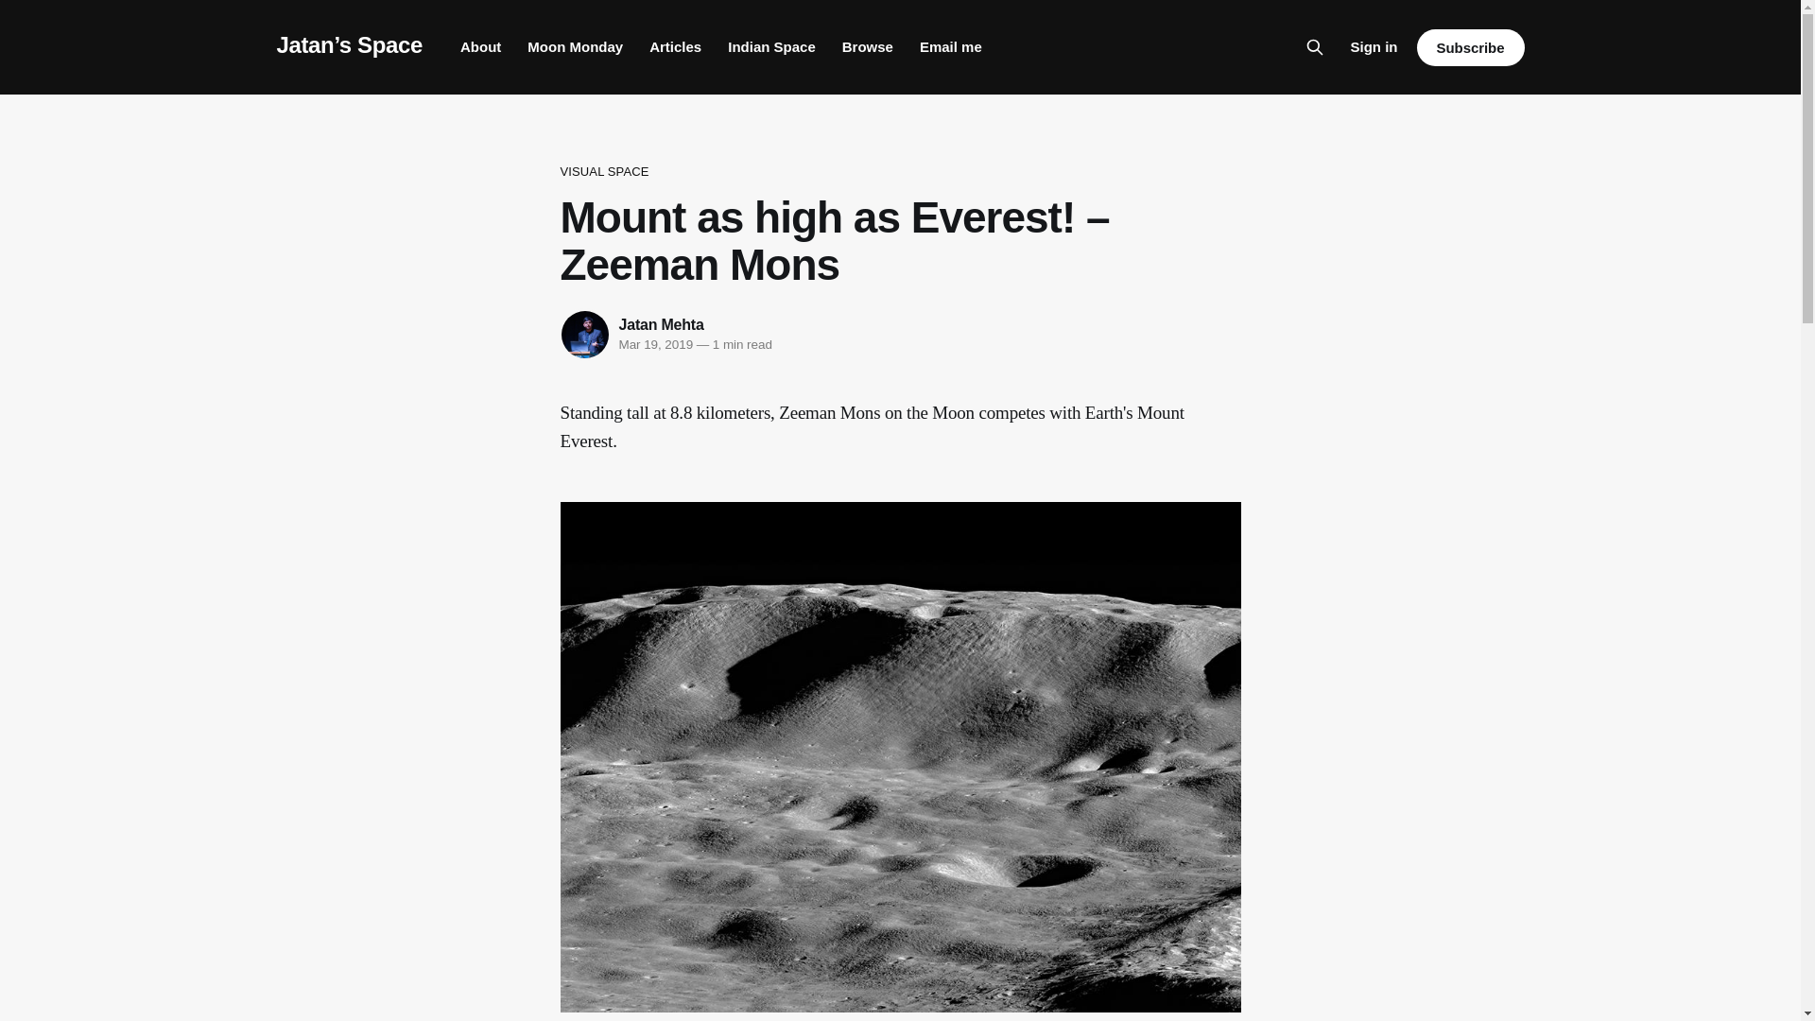  What do you see at coordinates (1469, 47) in the screenshot?
I see `Subscribe` at bounding box center [1469, 47].